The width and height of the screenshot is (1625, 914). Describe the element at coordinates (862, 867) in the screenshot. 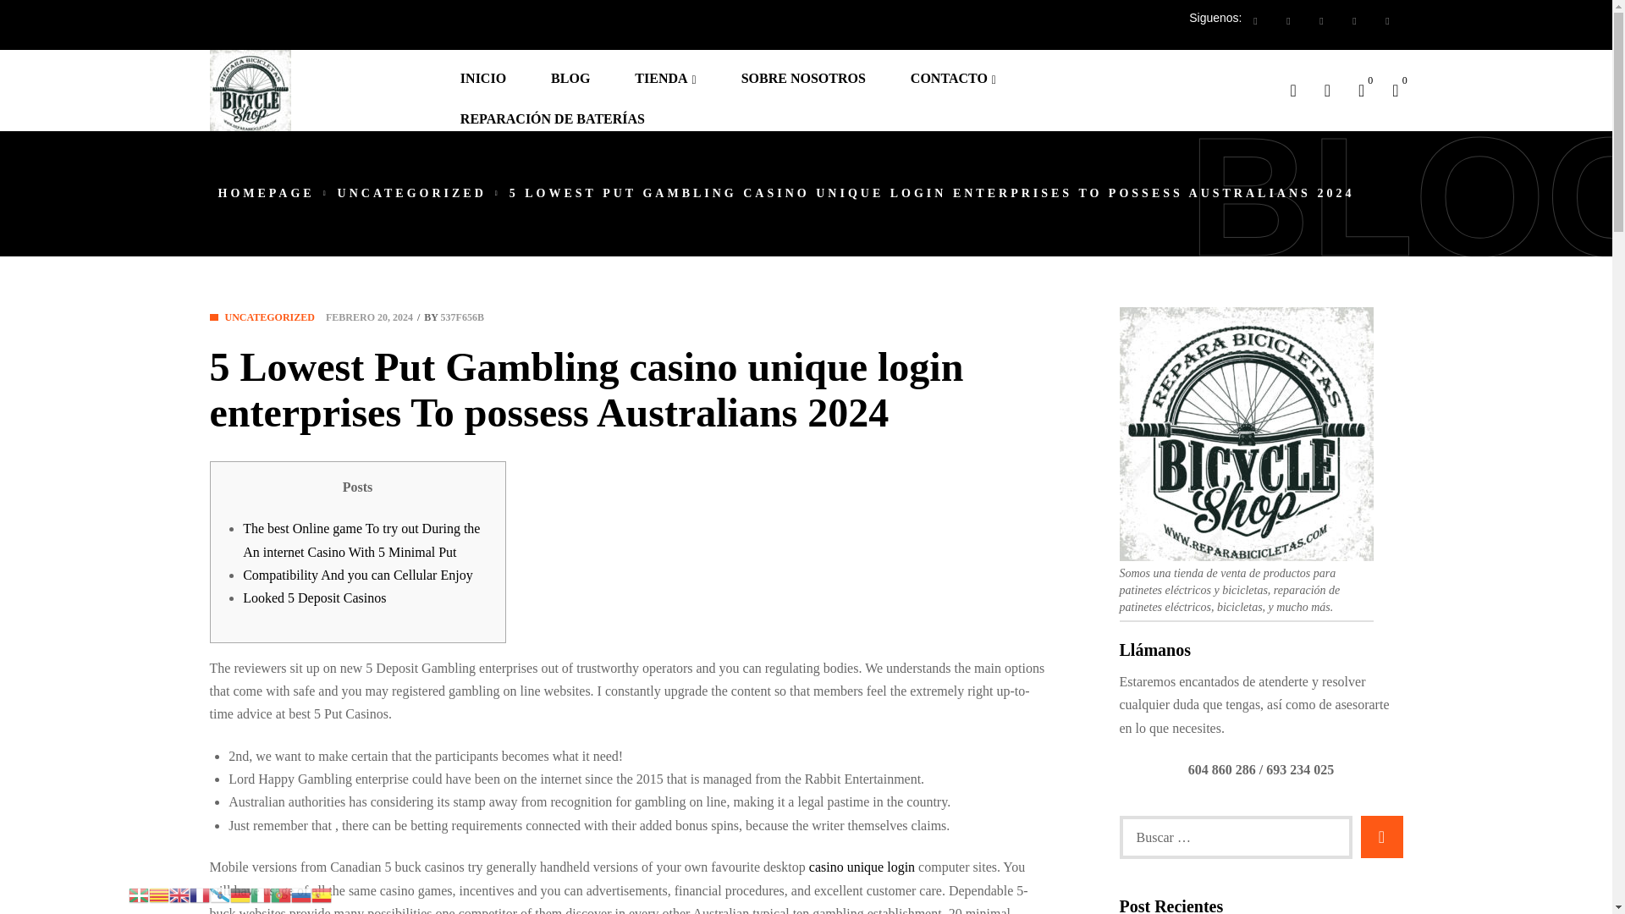

I see `casino unique login` at that location.